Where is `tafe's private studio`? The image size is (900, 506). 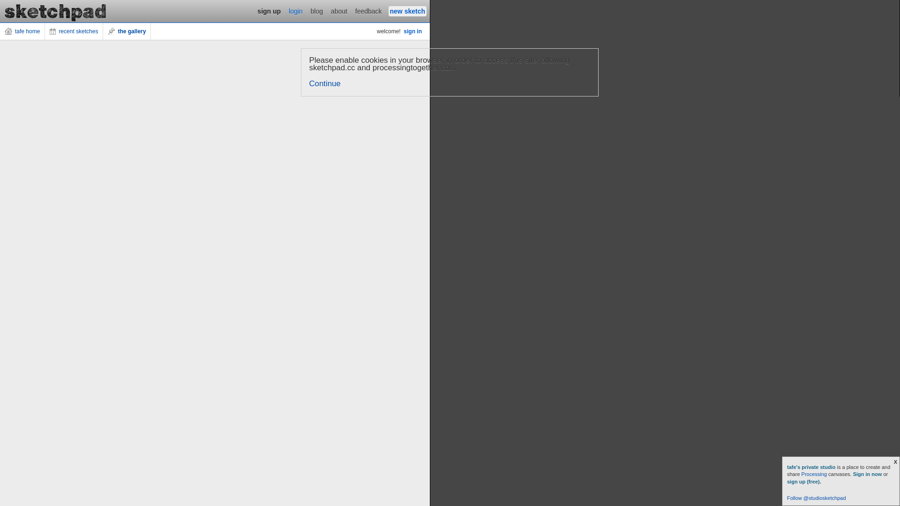 tafe's private studio is located at coordinates (812, 467).